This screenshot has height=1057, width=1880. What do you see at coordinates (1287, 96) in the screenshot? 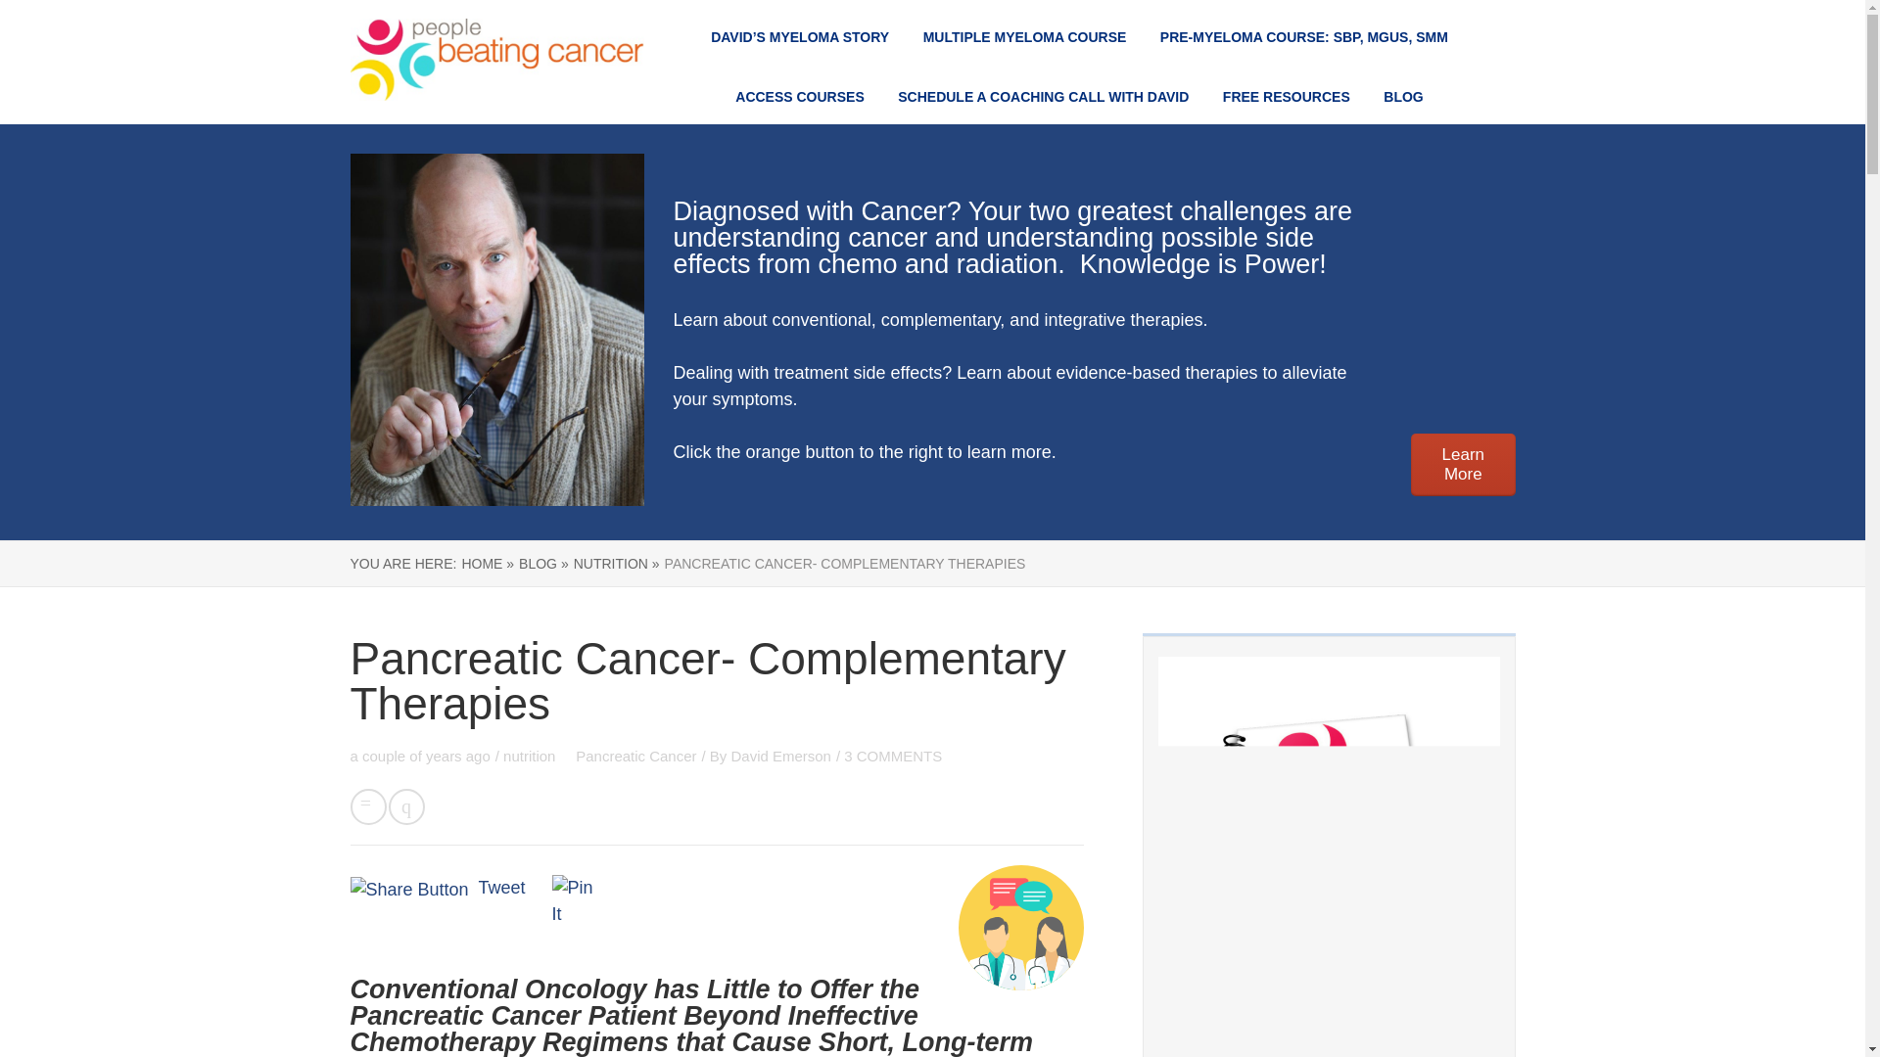
I see `FREE RESOURCES` at bounding box center [1287, 96].